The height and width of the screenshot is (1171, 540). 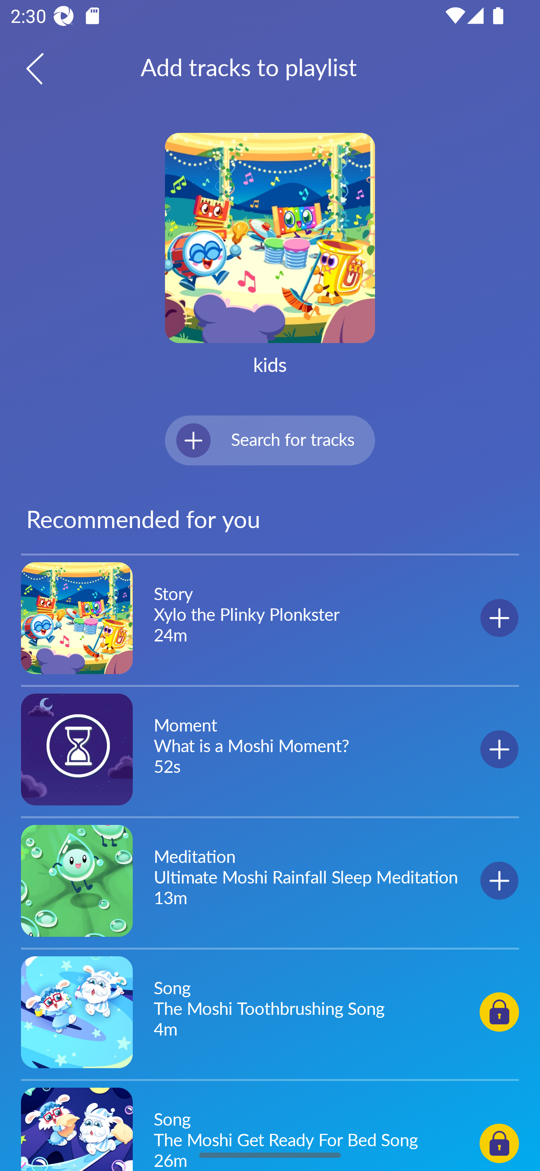 I want to click on Song The Moshi Get Ready For Bed Song 26m, so click(x=270, y=1127).